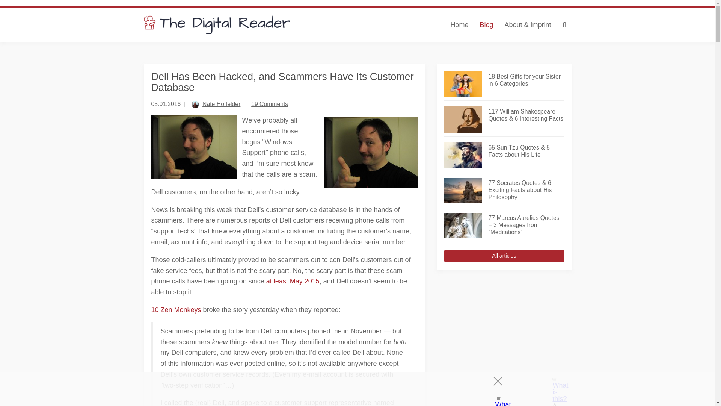  I want to click on 3rd party ad content, so click(504, 328).